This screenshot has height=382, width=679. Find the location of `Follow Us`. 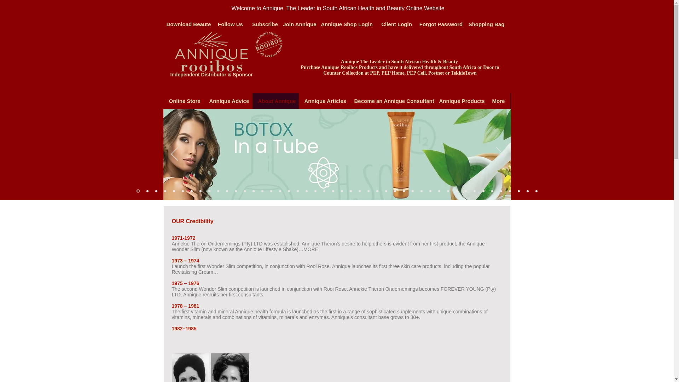

Follow Us is located at coordinates (230, 24).